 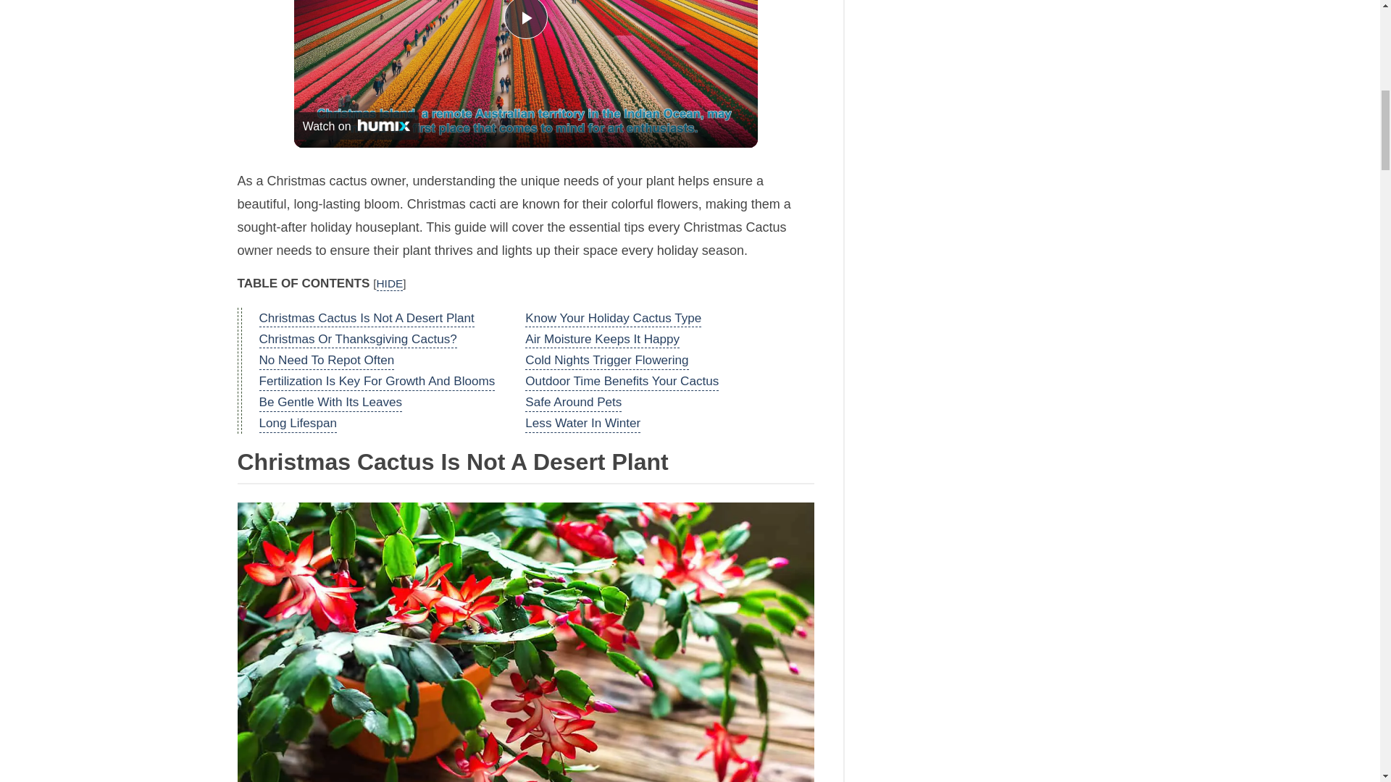 What do you see at coordinates (390, 284) in the screenshot?
I see `HIDE` at bounding box center [390, 284].